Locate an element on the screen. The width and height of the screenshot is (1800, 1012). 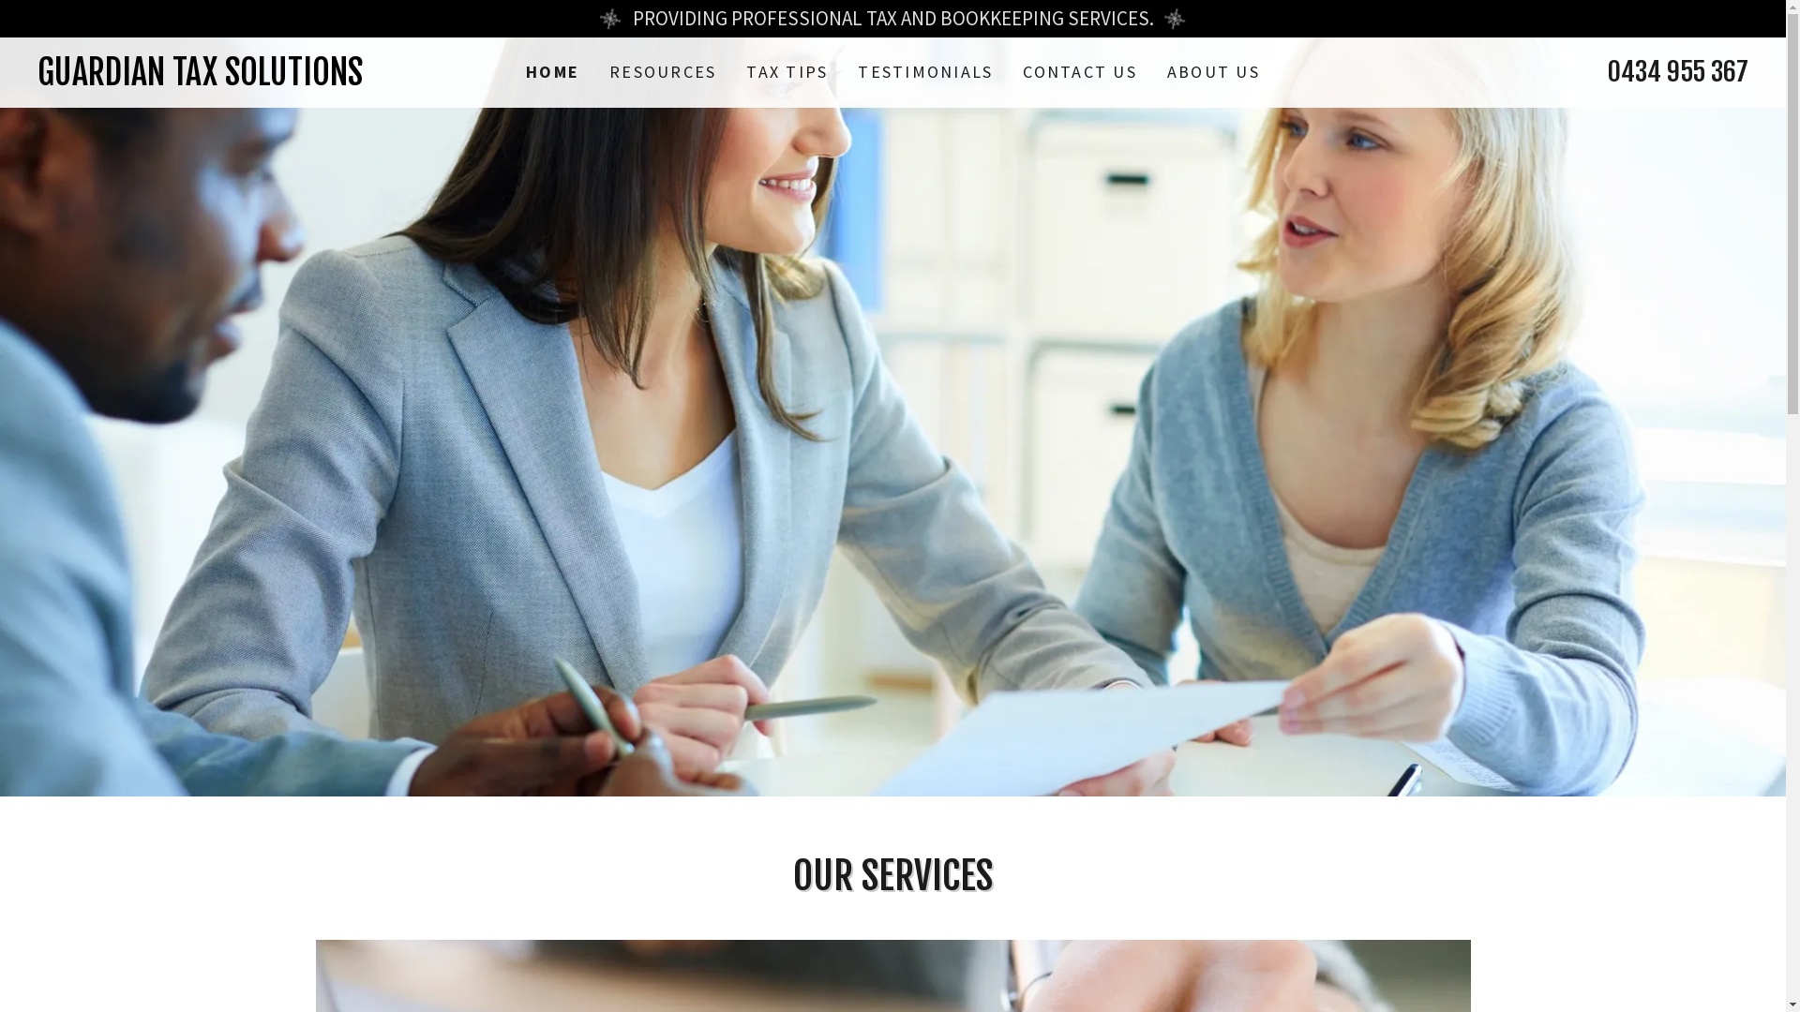
GUARDIAN TAX SOLUTIONS is located at coordinates (251, 79).